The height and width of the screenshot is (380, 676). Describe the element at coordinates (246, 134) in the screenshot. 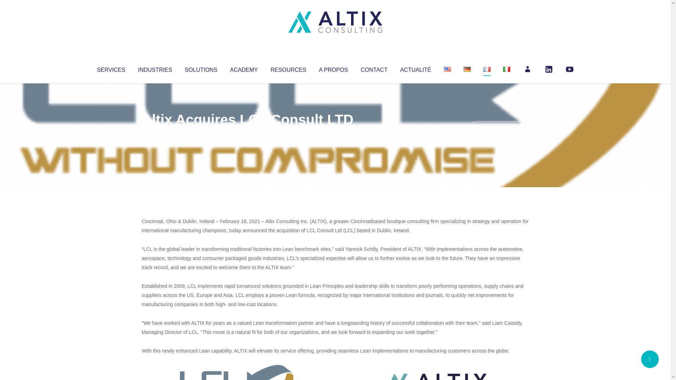

I see `Uncategorized` at that location.